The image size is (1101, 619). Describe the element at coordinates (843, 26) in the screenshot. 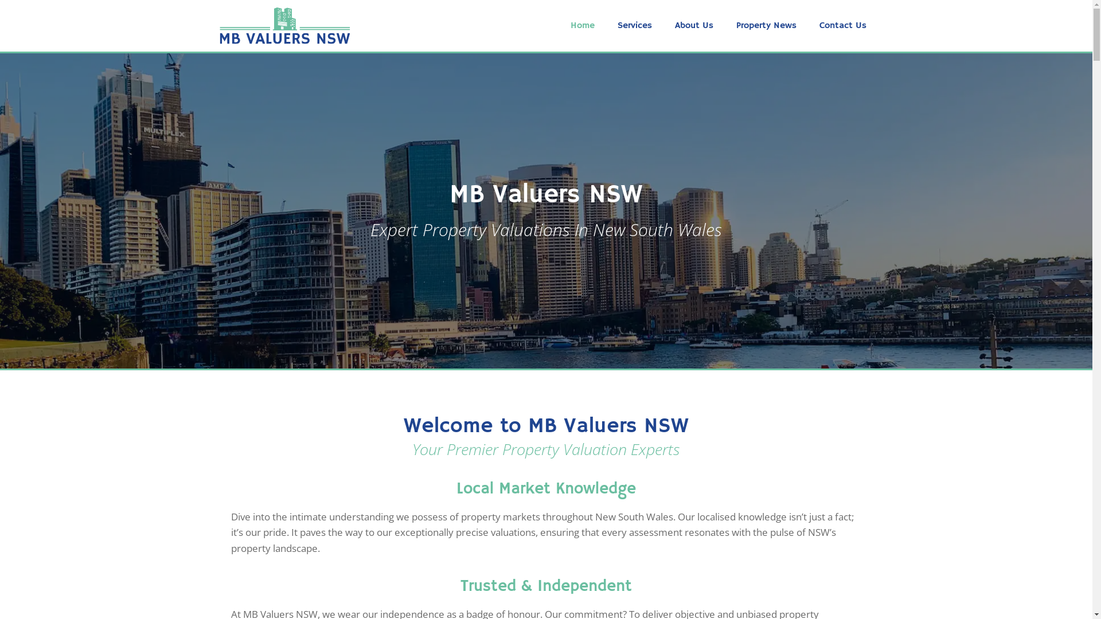

I see `Contact Us` at that location.